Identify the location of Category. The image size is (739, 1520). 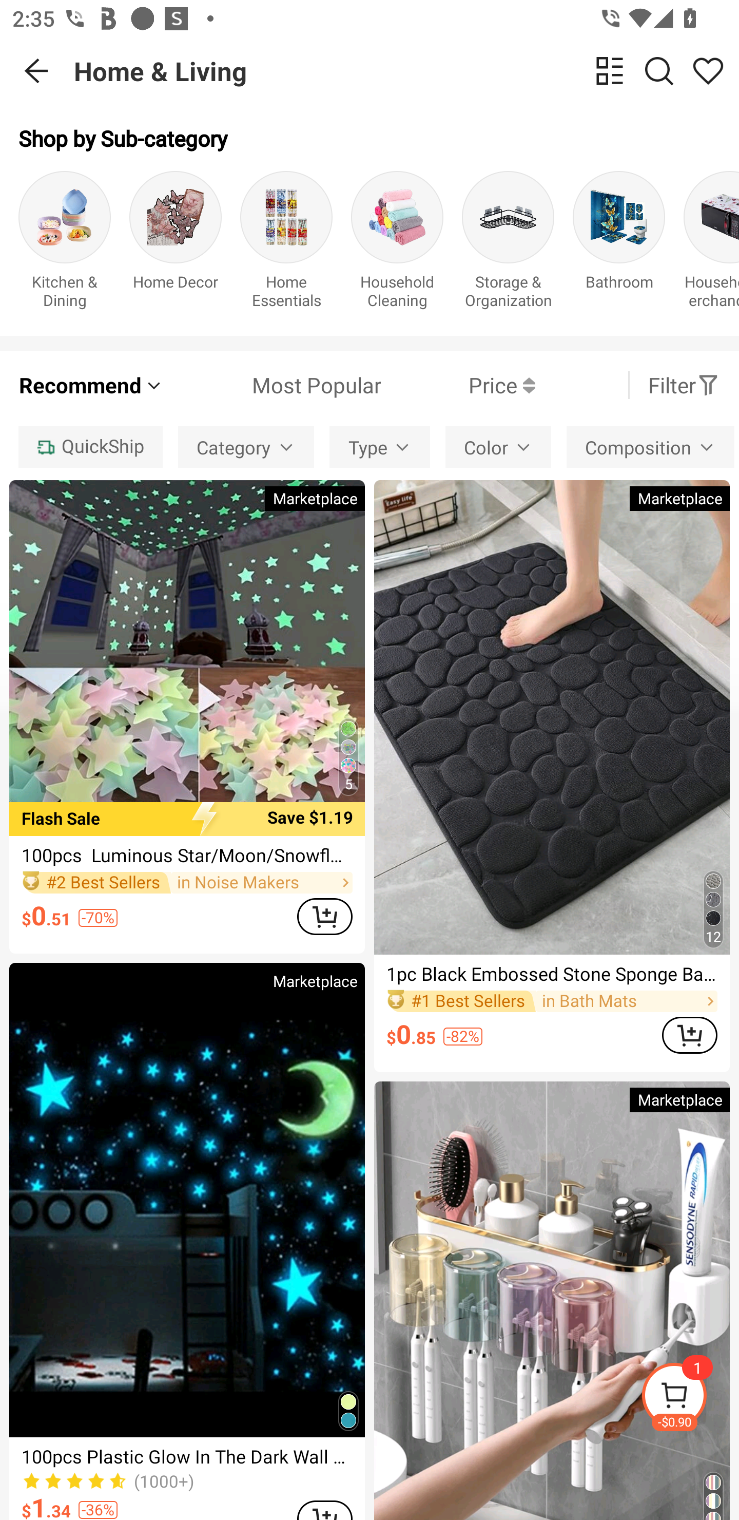
(246, 447).